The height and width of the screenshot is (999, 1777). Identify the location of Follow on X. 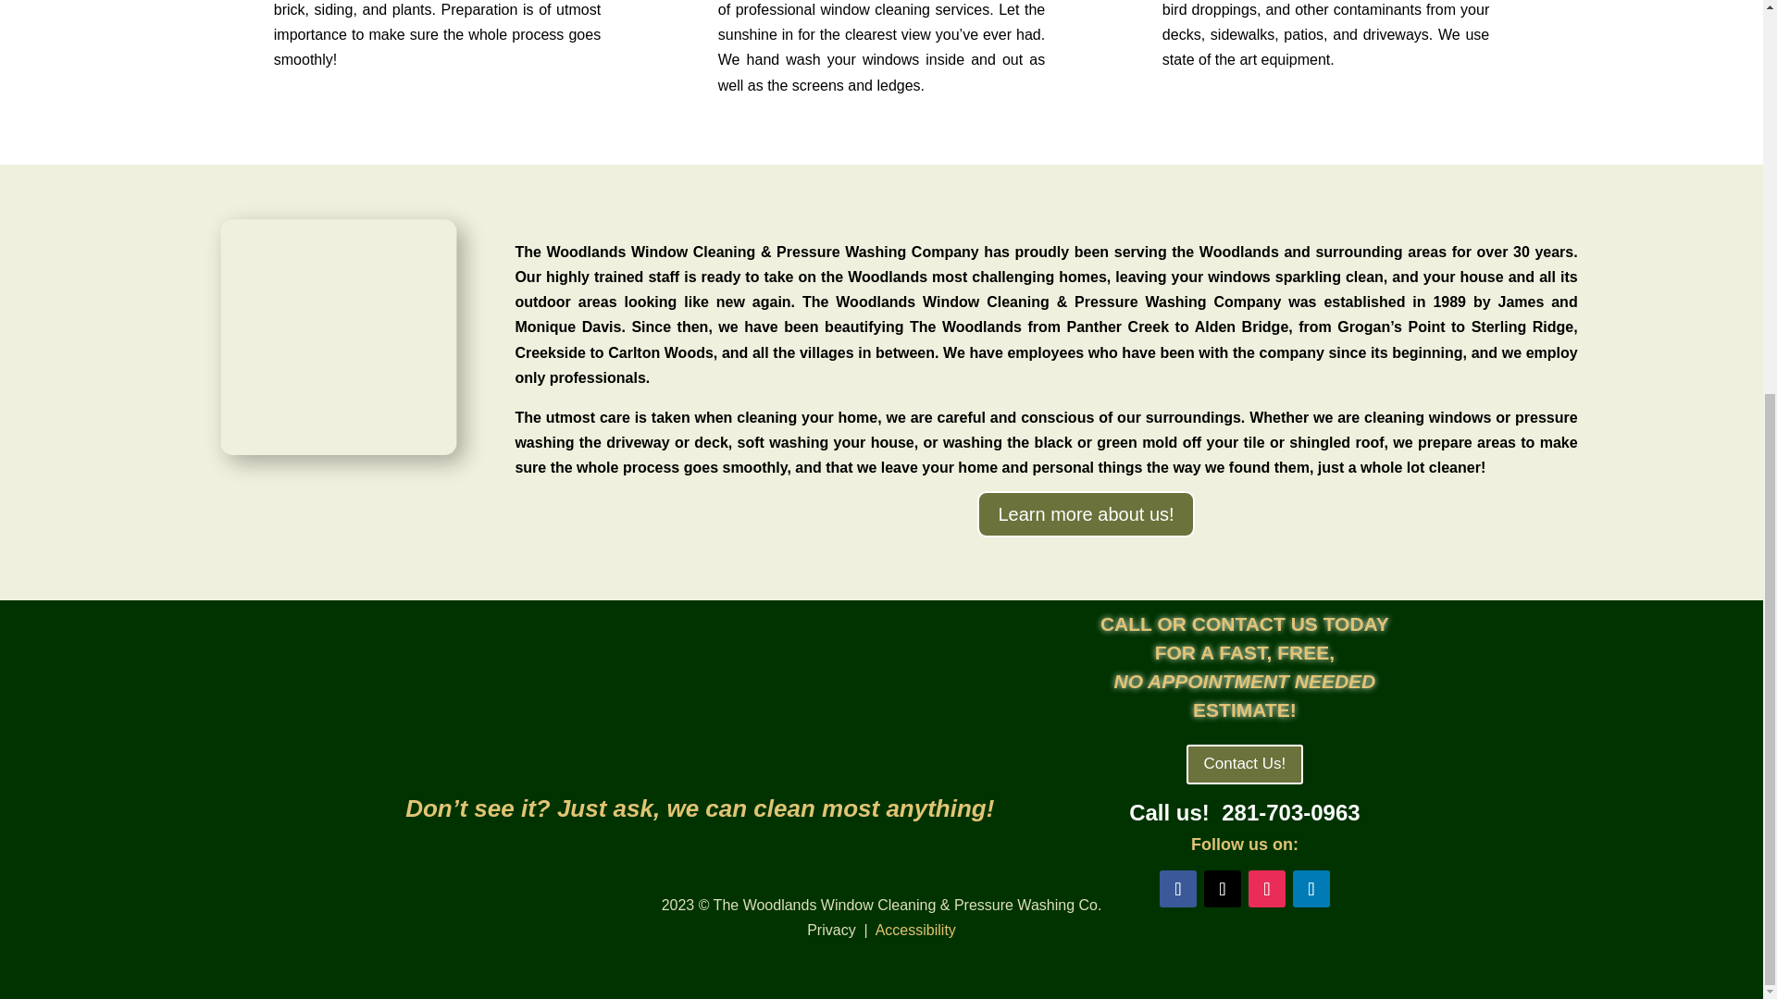
(1222, 888).